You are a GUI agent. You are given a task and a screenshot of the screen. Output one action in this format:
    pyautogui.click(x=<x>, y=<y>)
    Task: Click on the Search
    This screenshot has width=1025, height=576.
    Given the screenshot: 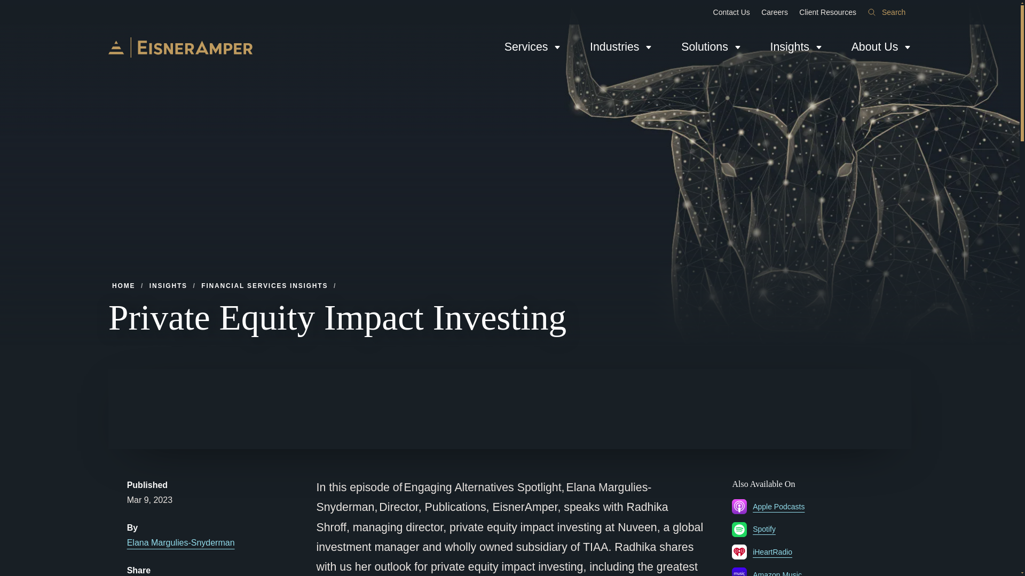 What is the action you would take?
    pyautogui.click(x=886, y=12)
    